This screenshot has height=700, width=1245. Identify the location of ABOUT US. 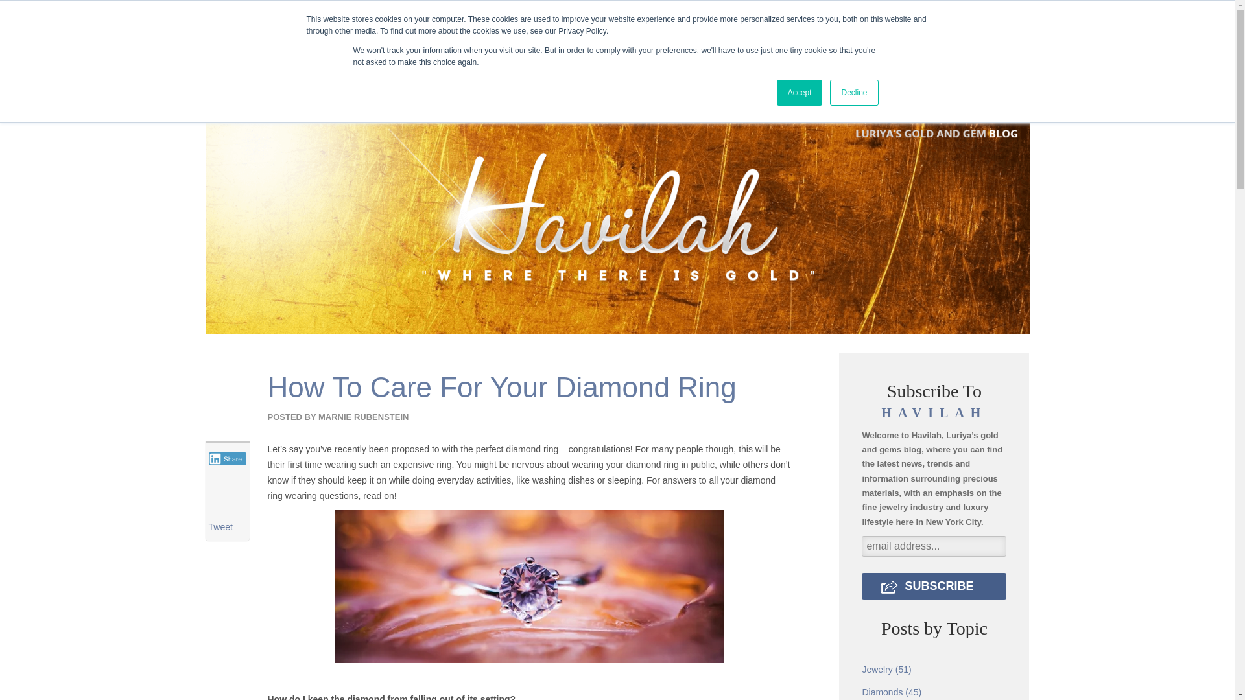
(388, 51).